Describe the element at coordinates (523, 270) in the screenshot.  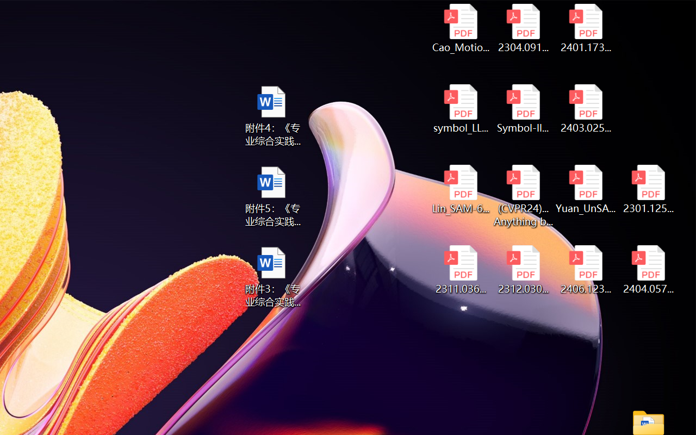
I see `2312.03032v2.pdf` at that location.